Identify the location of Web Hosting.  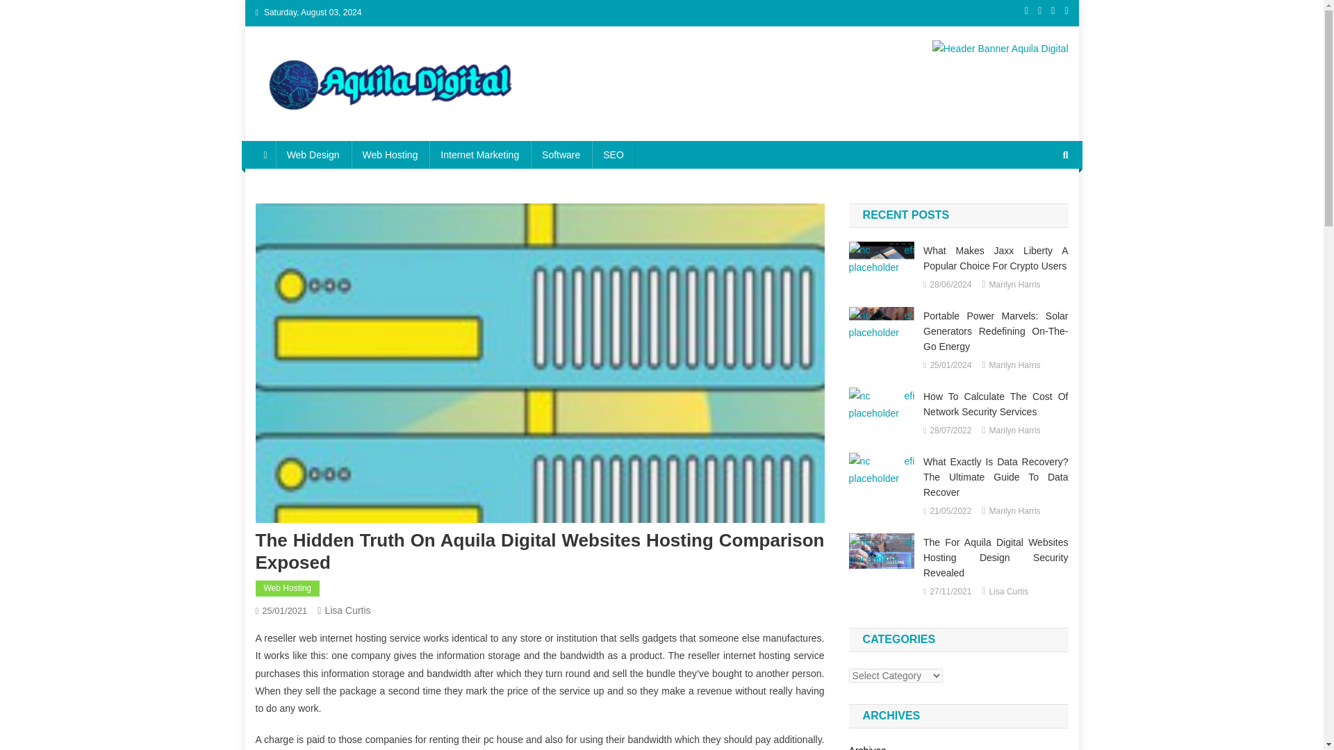
(390, 155).